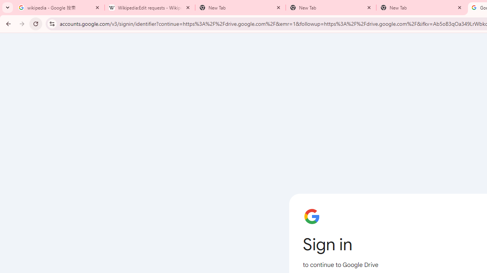  What do you see at coordinates (8, 8) in the screenshot?
I see `Search tabs` at bounding box center [8, 8].